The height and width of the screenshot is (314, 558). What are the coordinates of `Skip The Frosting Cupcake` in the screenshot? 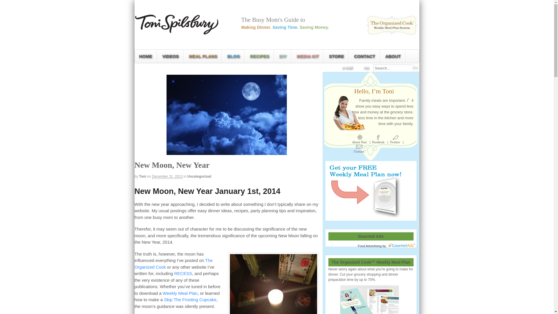 It's located at (190, 299).